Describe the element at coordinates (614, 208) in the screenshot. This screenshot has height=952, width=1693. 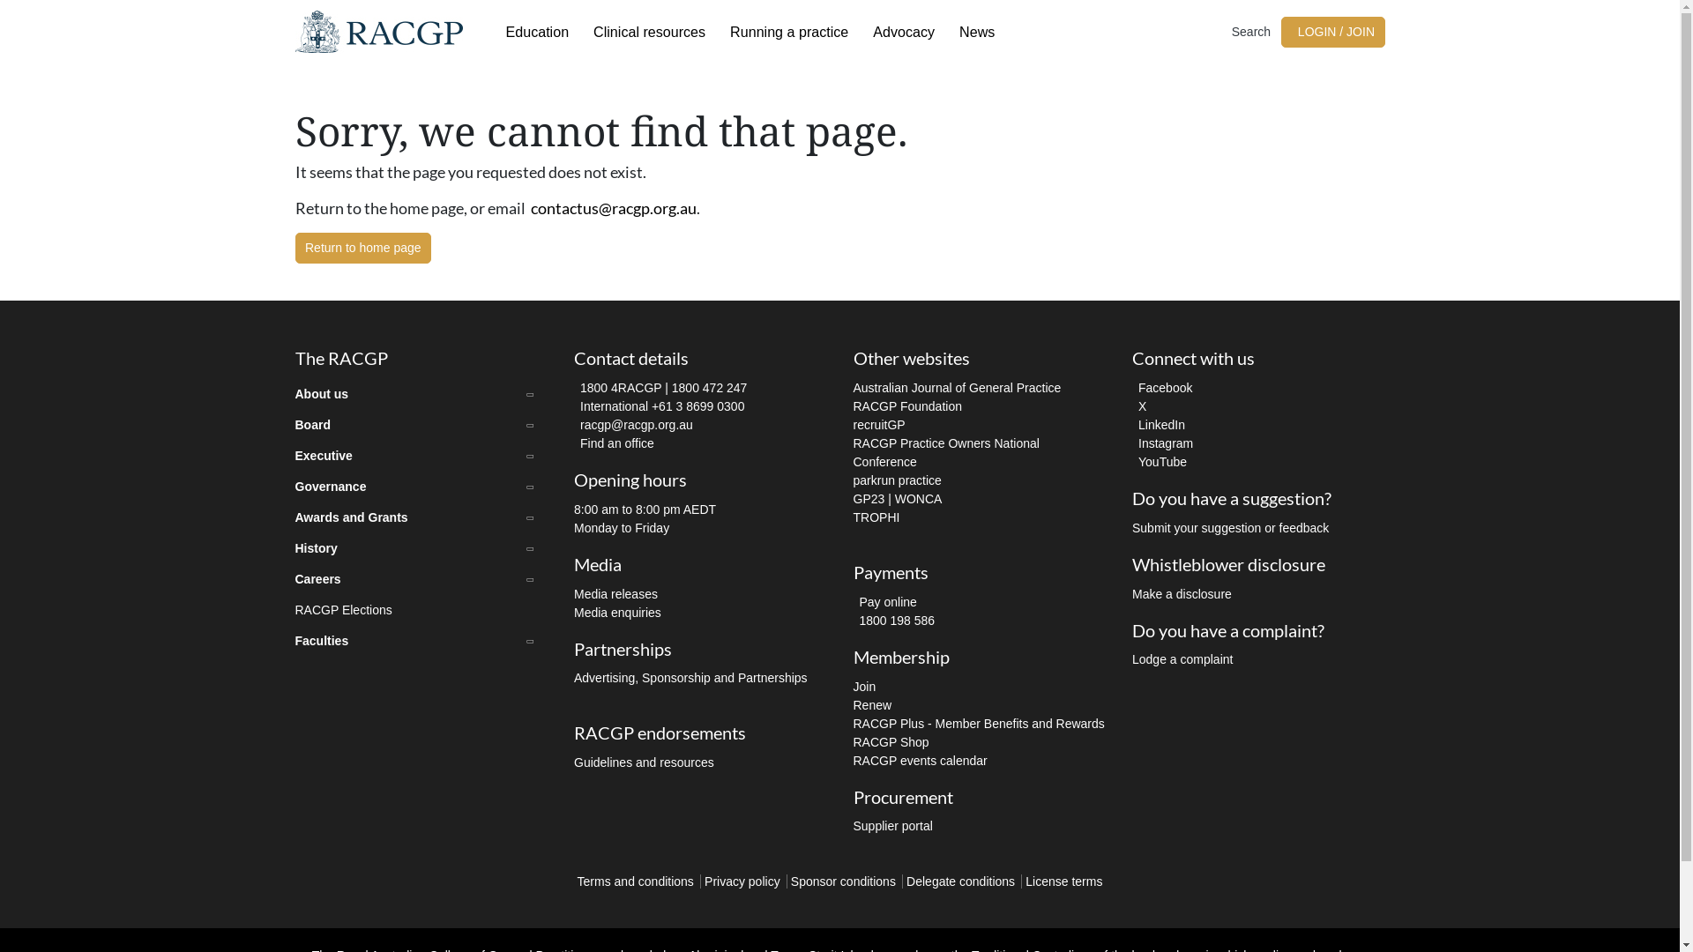
I see `contactus@racgp.org.au` at that location.